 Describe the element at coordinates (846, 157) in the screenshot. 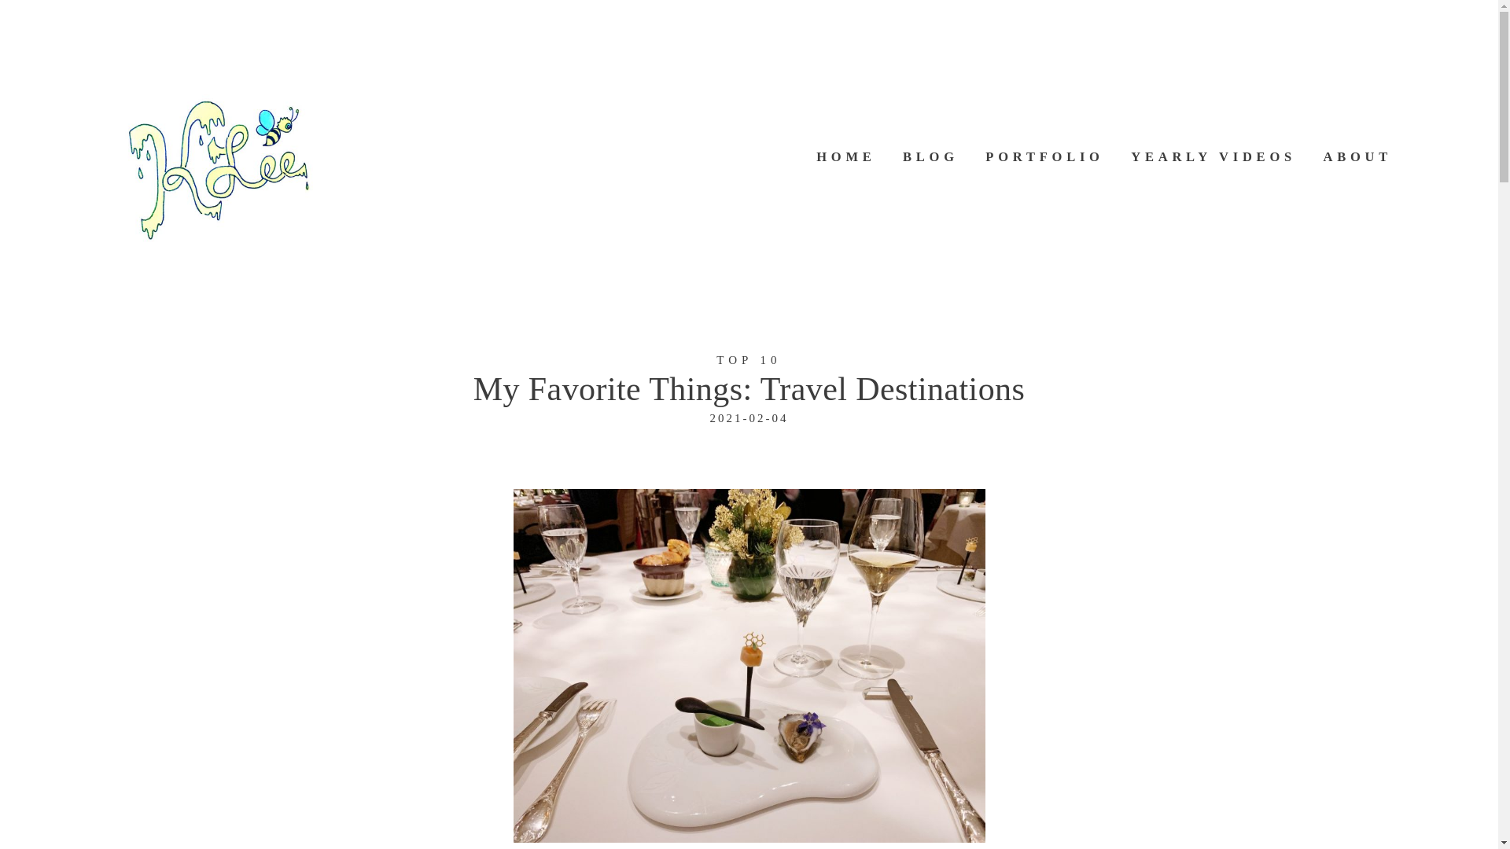

I see `HOME` at that location.